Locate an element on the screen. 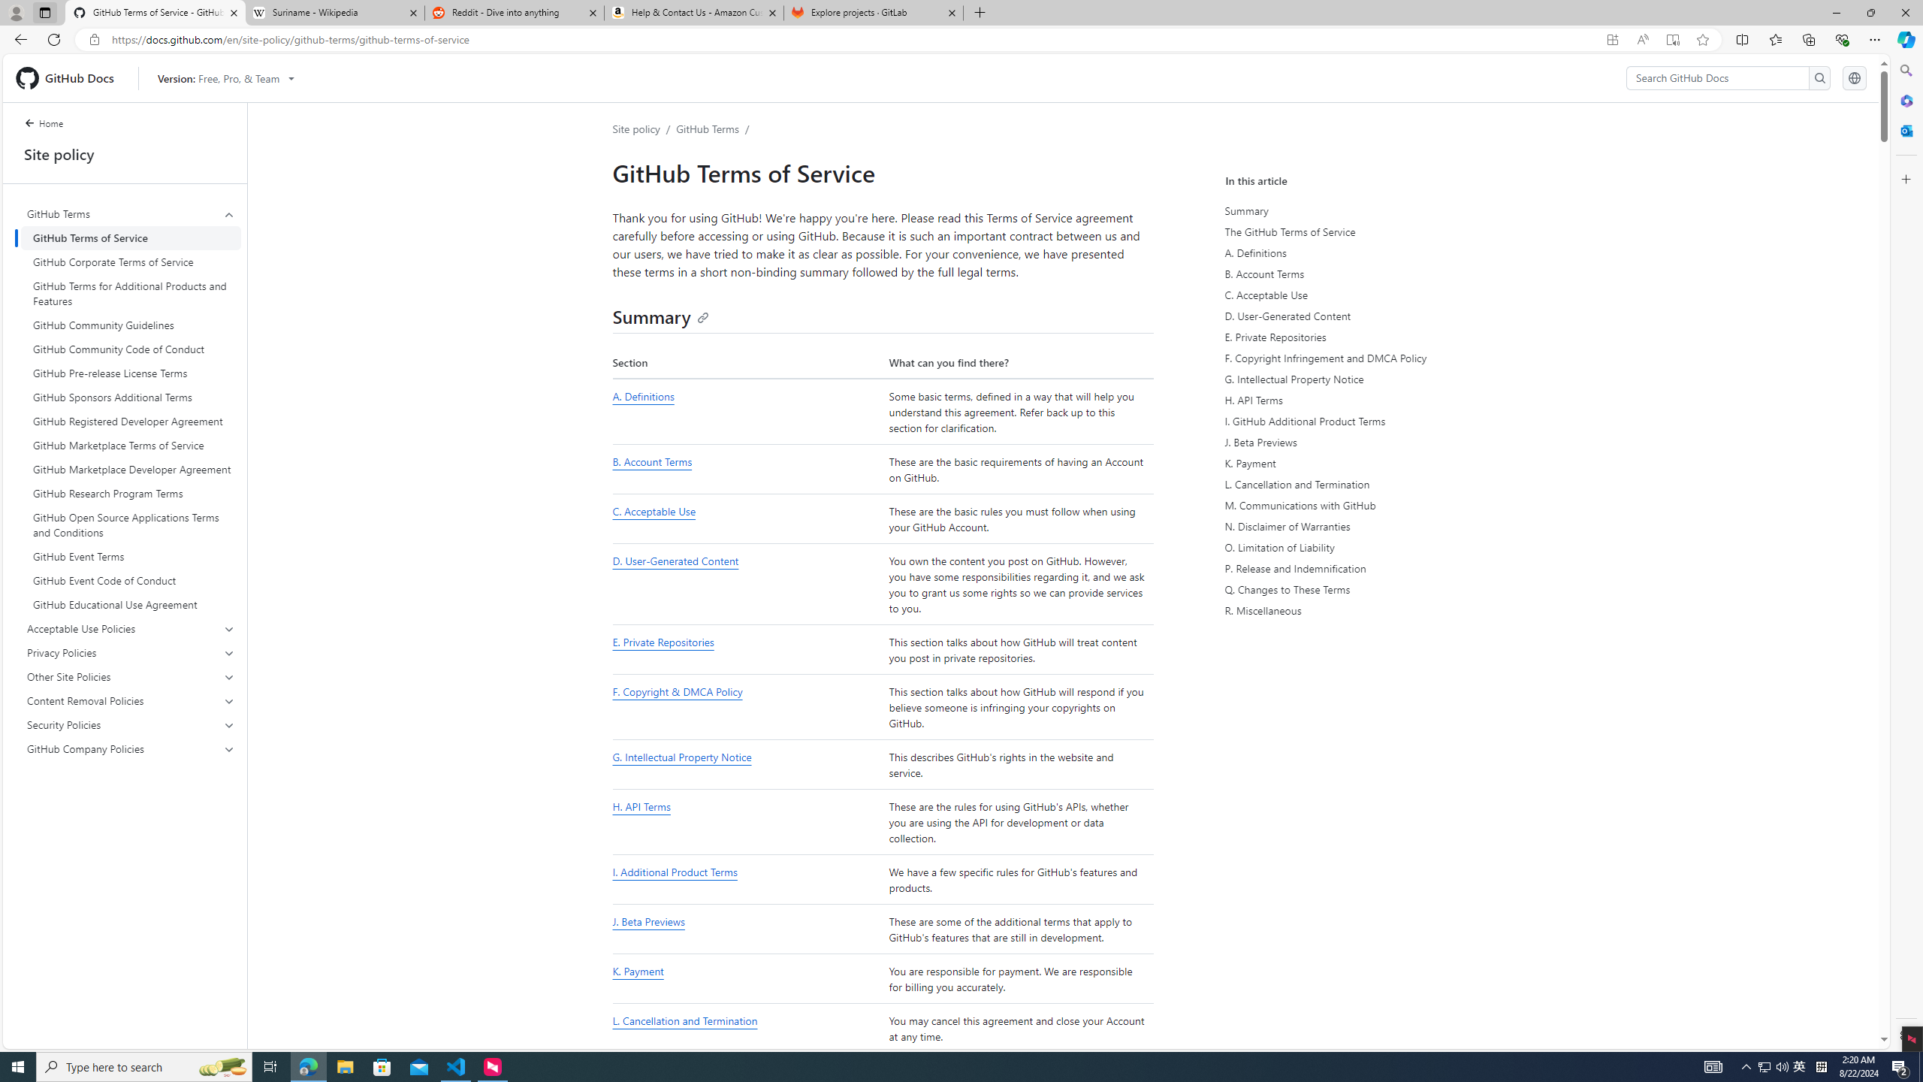 This screenshot has height=1082, width=1923. Q. Changes to These Terms is located at coordinates (1366, 589).